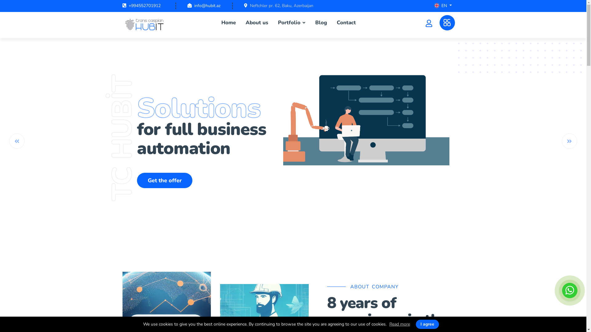 This screenshot has width=591, height=332. Describe the element at coordinates (145, 6) in the screenshot. I see `+994552701912` at that location.